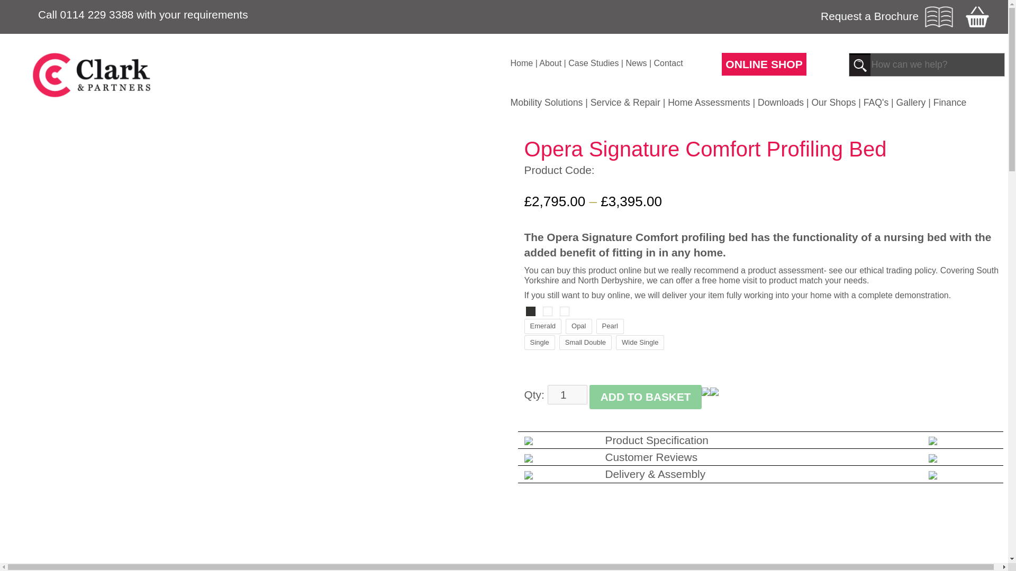 The width and height of the screenshot is (1016, 571). I want to click on ONLINE SHOP, so click(764, 64).